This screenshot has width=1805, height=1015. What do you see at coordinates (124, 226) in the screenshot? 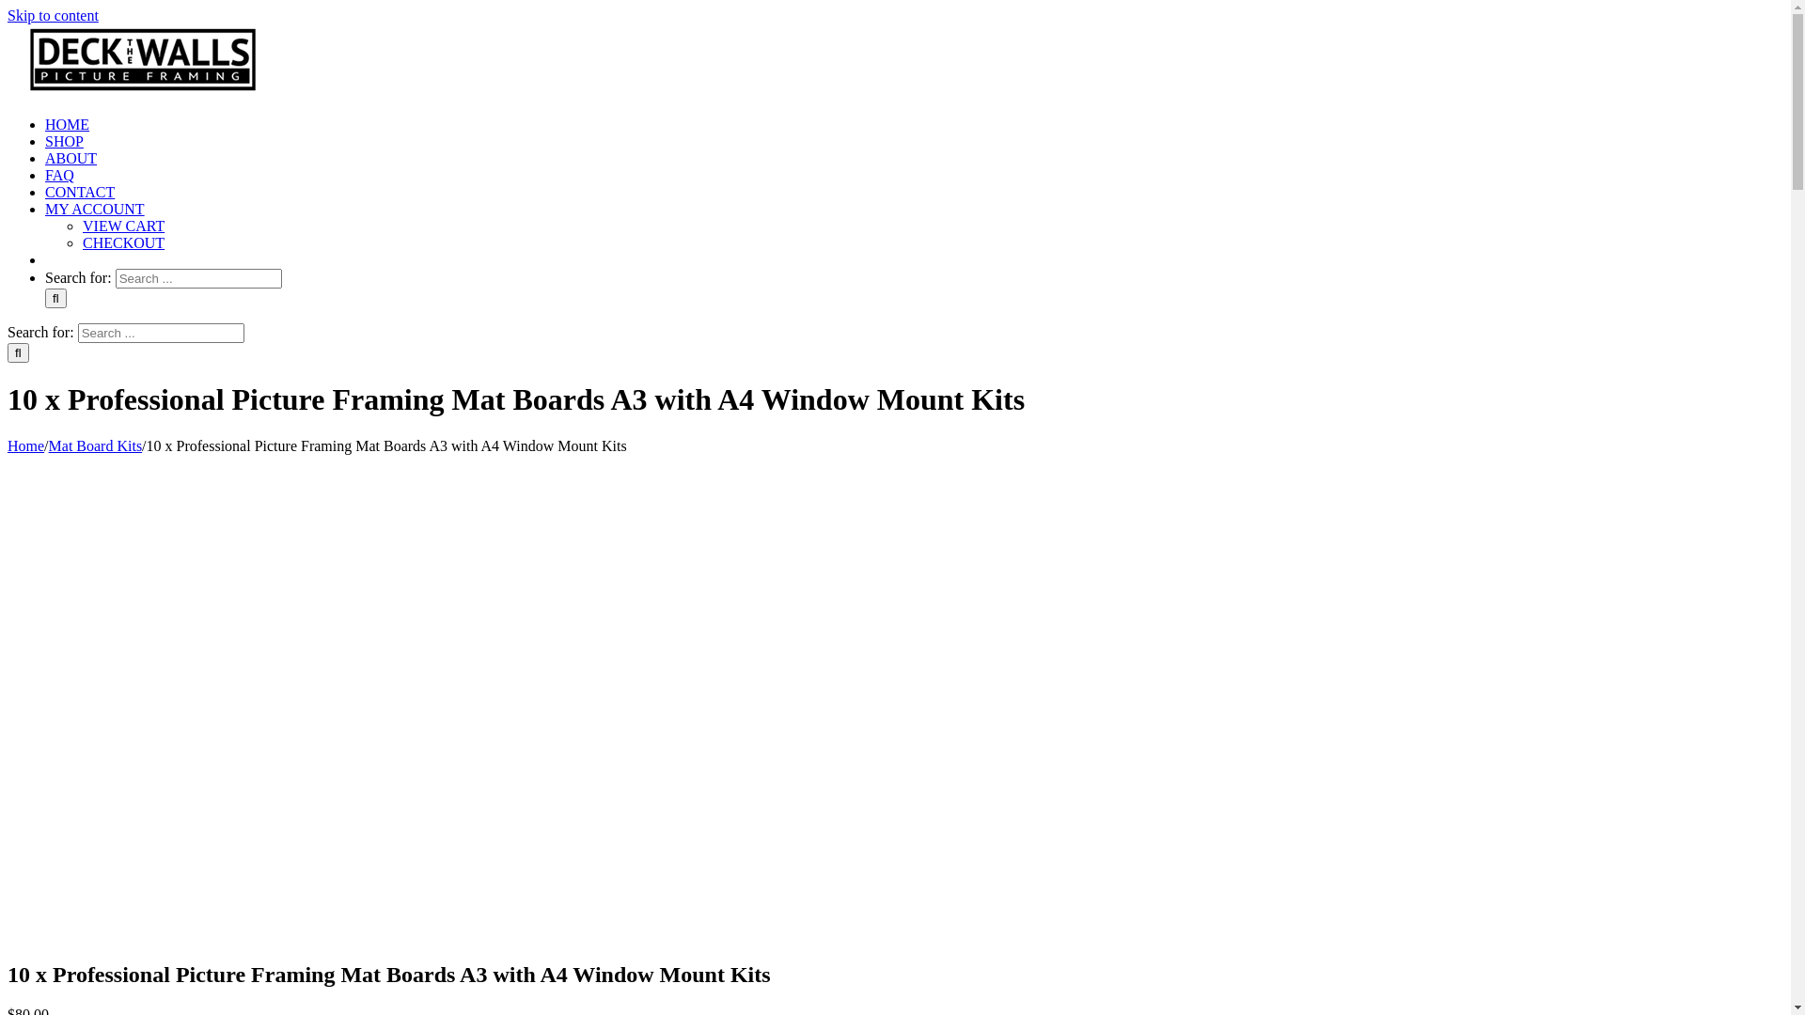
I see `VIEW CART` at bounding box center [124, 226].